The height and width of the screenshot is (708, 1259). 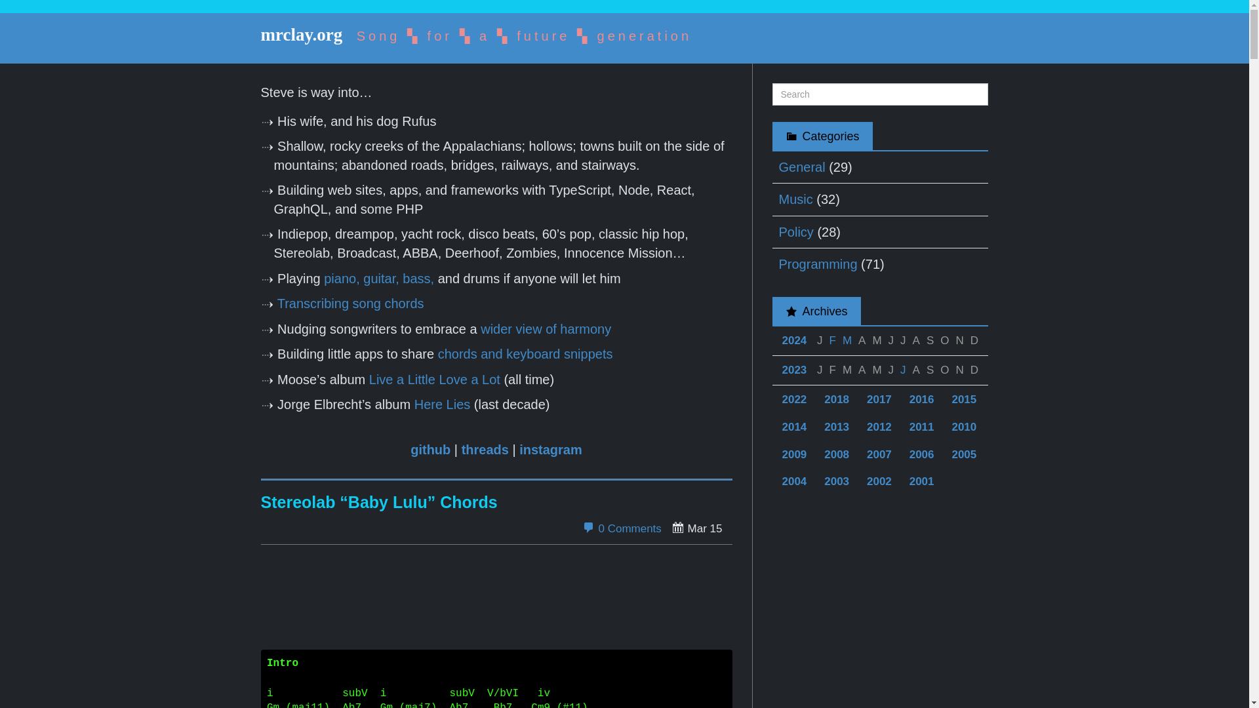 I want to click on YouTube video player, so click(x=496, y=603).